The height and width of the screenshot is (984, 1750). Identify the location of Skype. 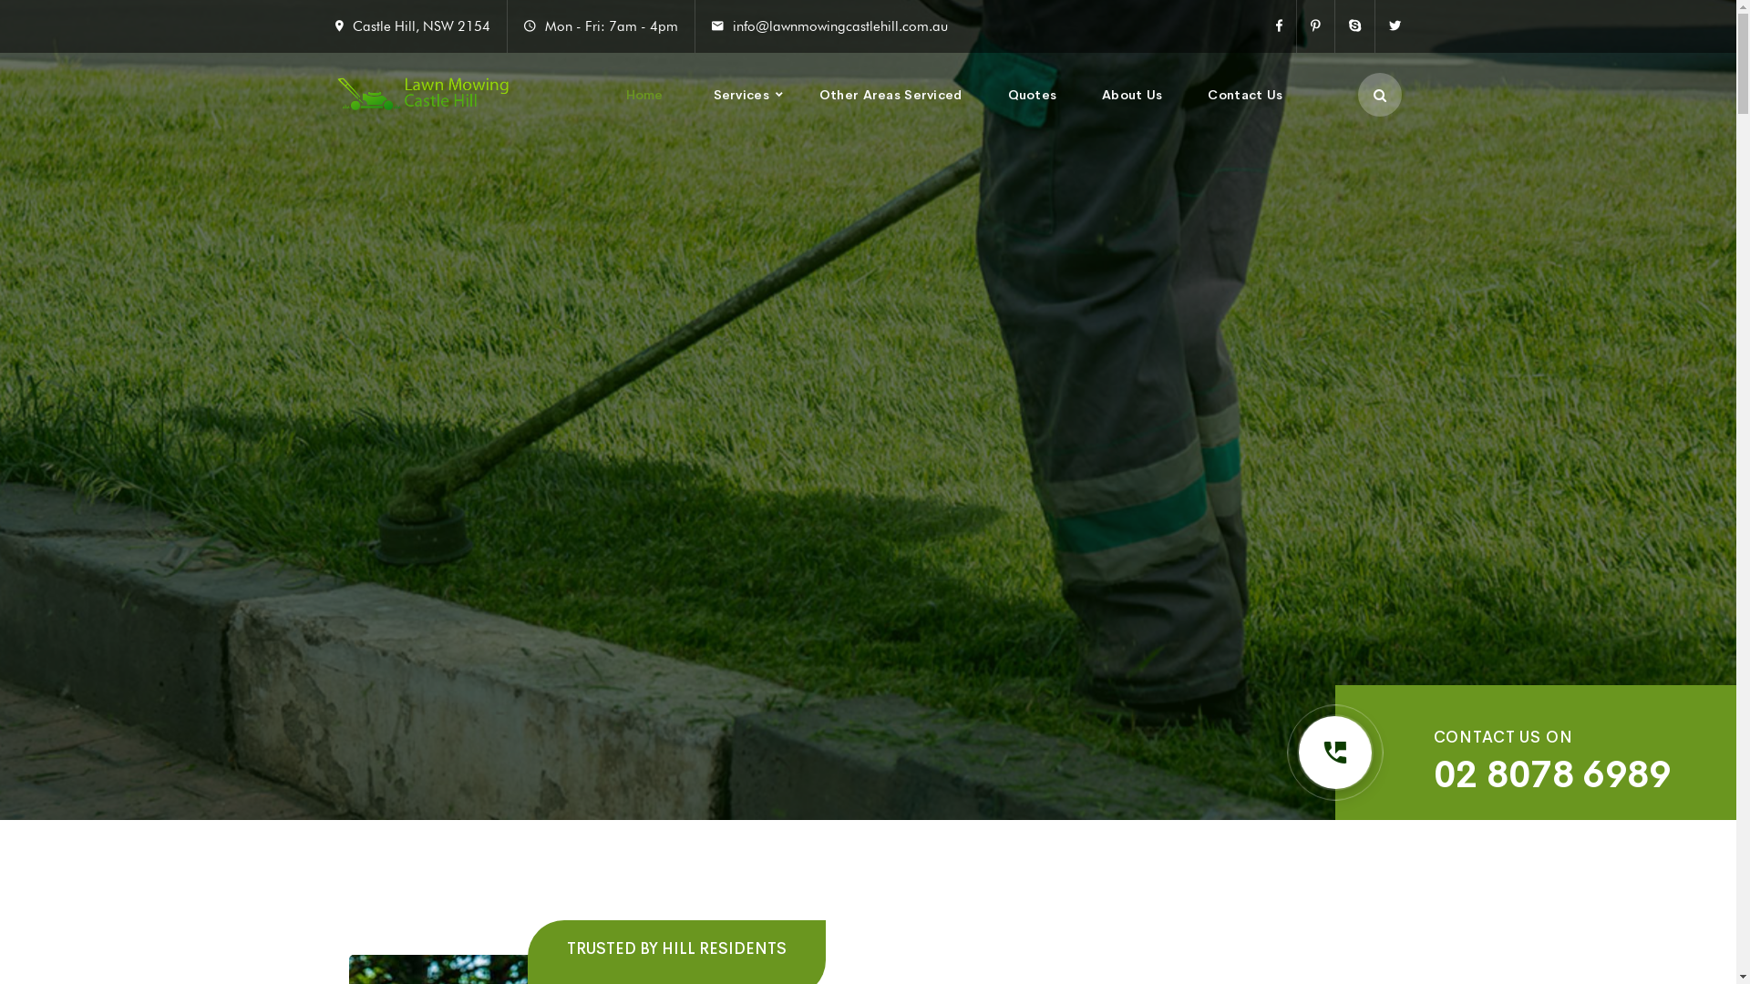
(1354, 26).